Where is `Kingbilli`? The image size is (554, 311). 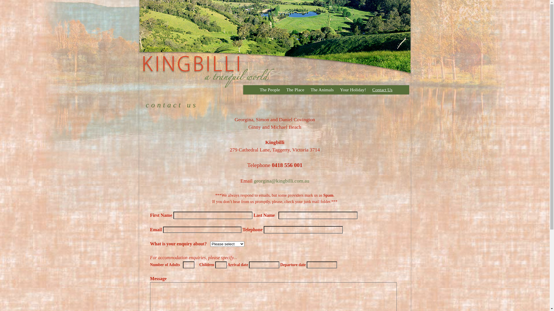
Kingbilli is located at coordinates (275, 44).